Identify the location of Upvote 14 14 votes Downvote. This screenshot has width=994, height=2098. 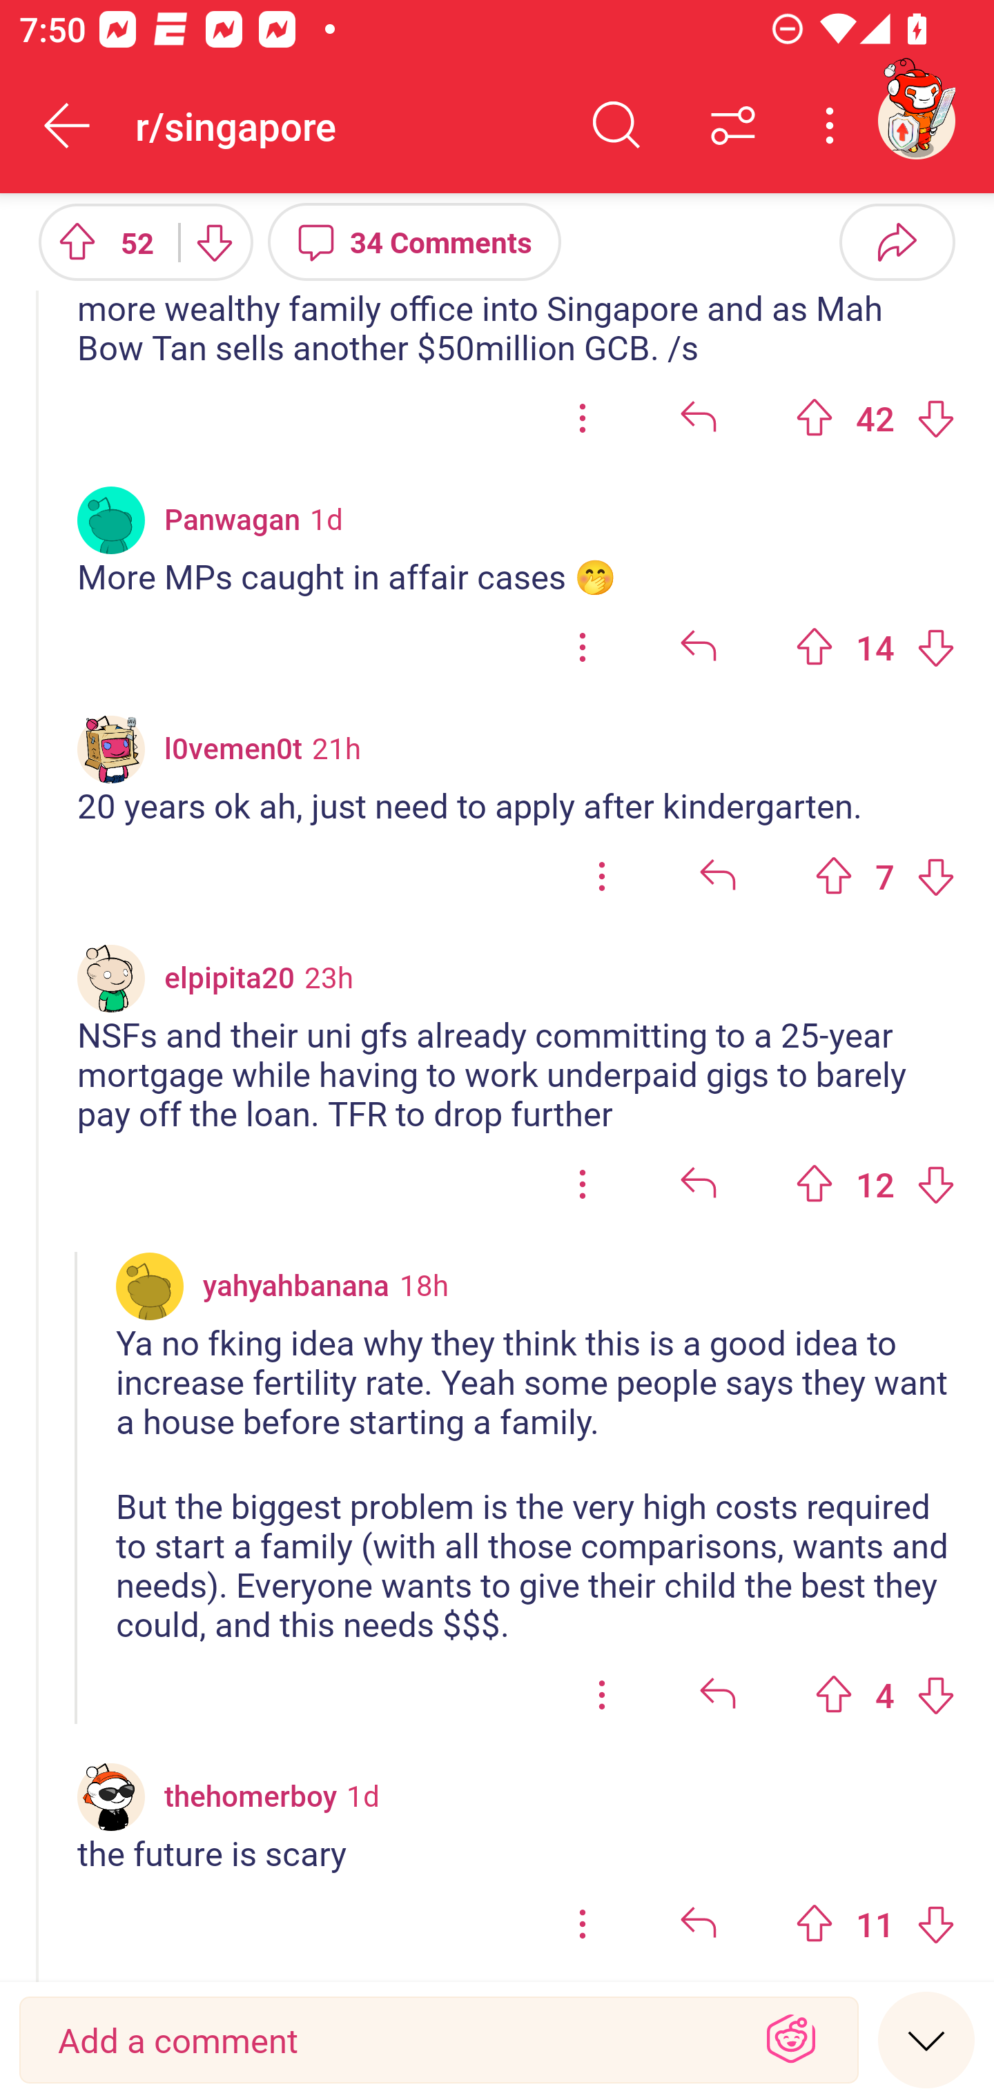
(875, 648).